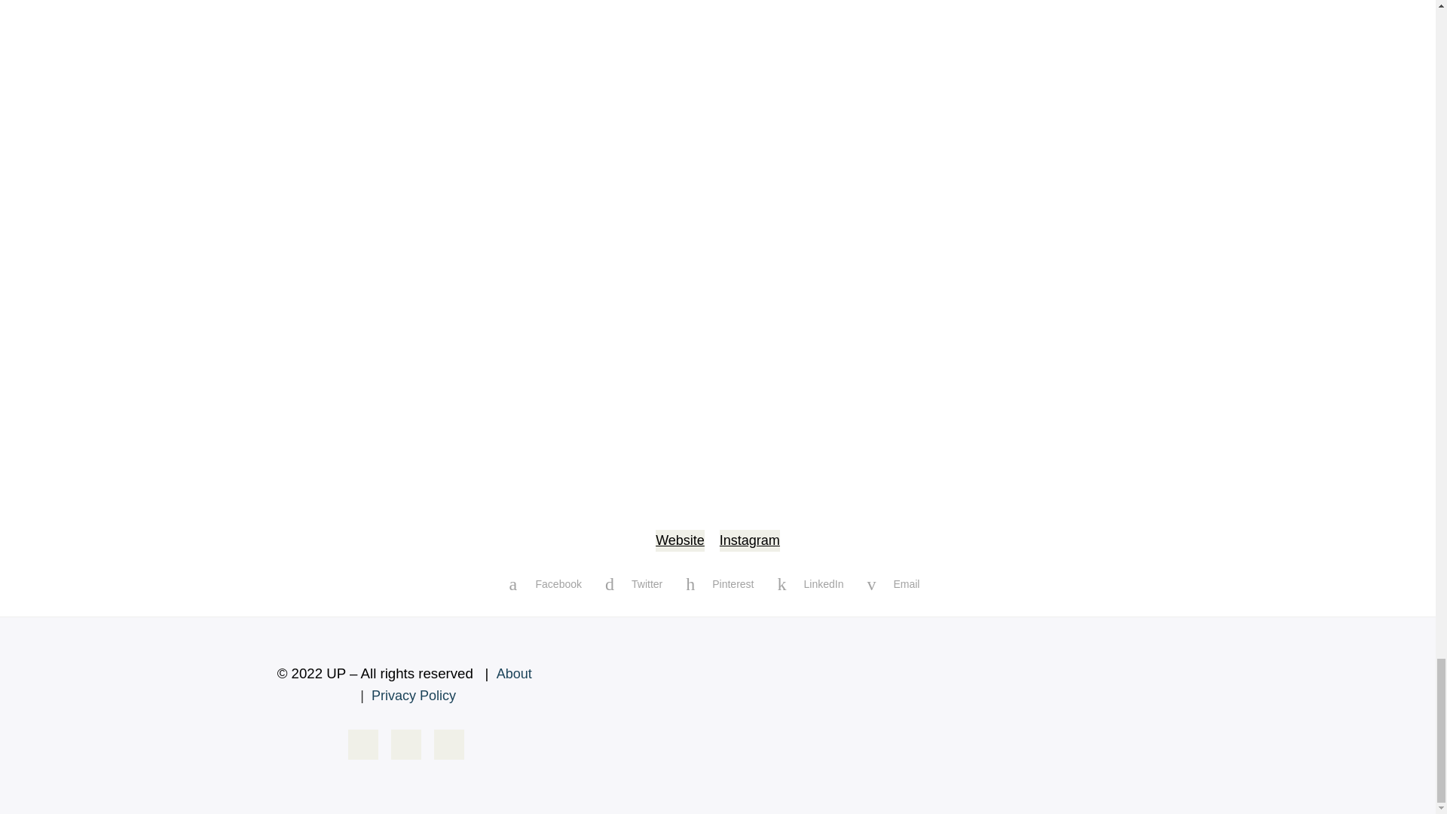 The image size is (1447, 814). What do you see at coordinates (811, 583) in the screenshot?
I see `LinkedIn` at bounding box center [811, 583].